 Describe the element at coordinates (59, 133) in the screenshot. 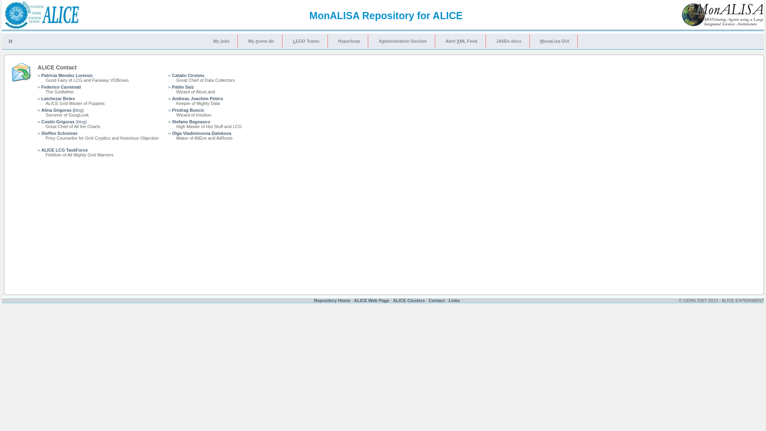

I see `Steffen Schreiner` at that location.